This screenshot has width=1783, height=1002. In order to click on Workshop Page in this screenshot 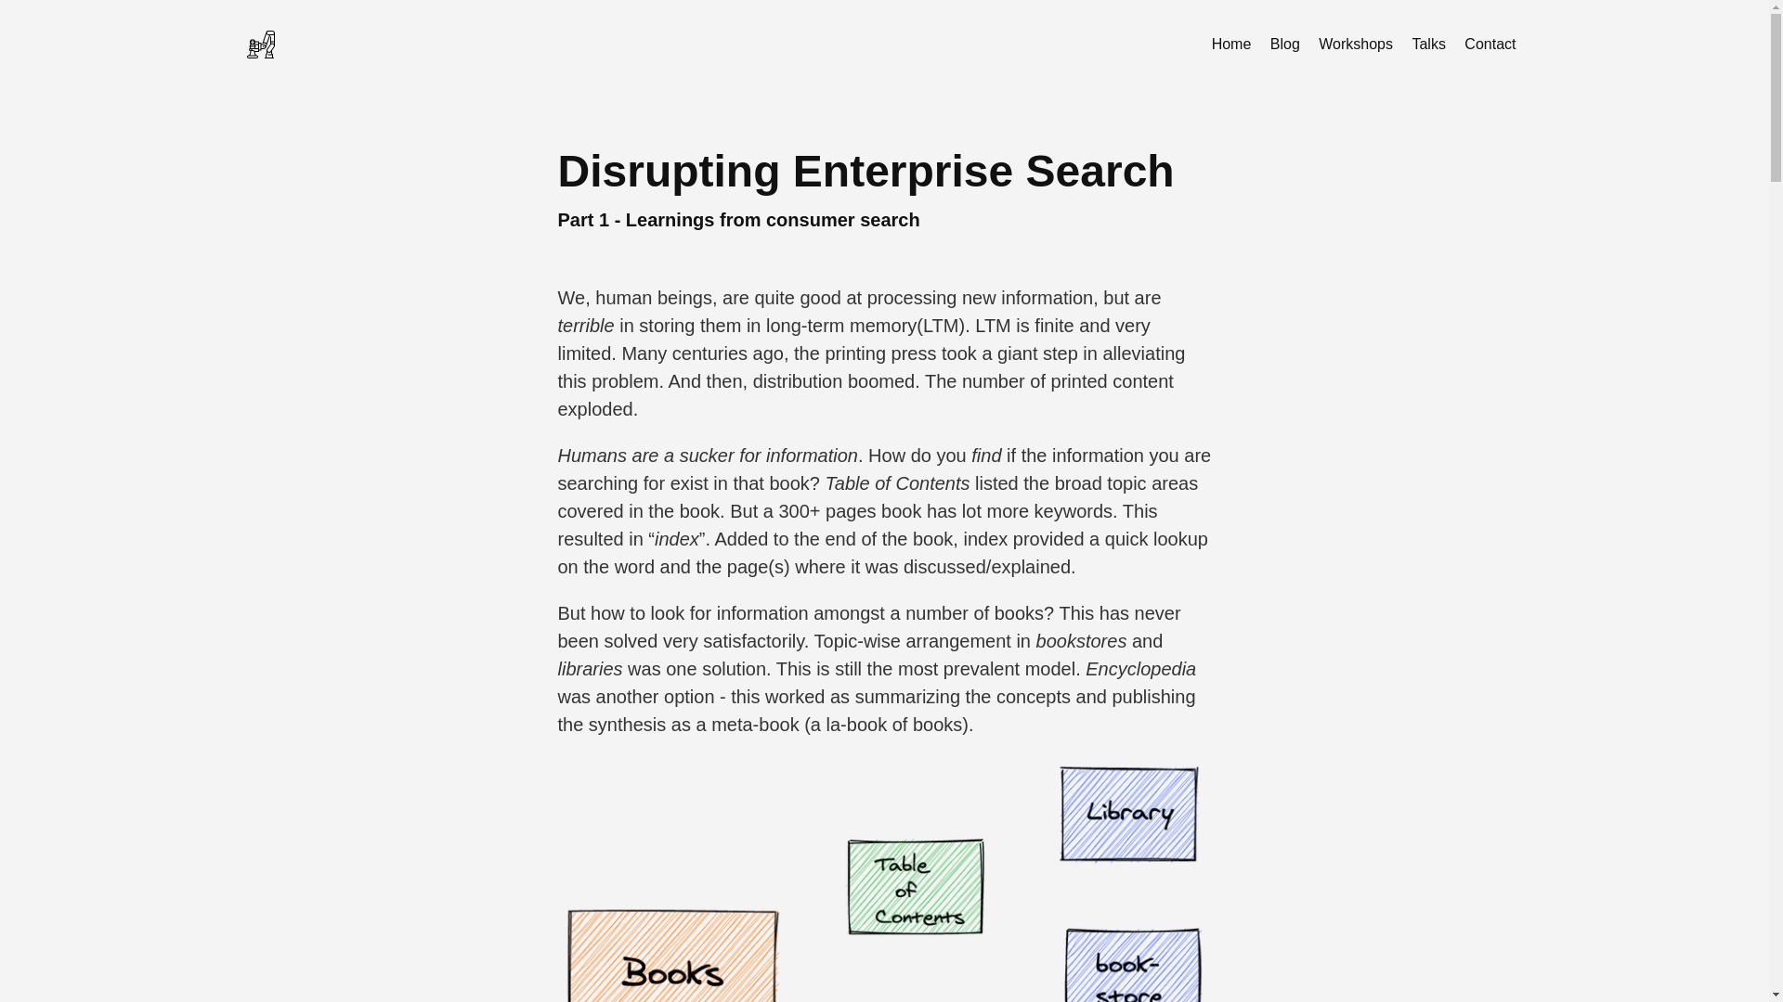, I will do `click(1355, 44)`.